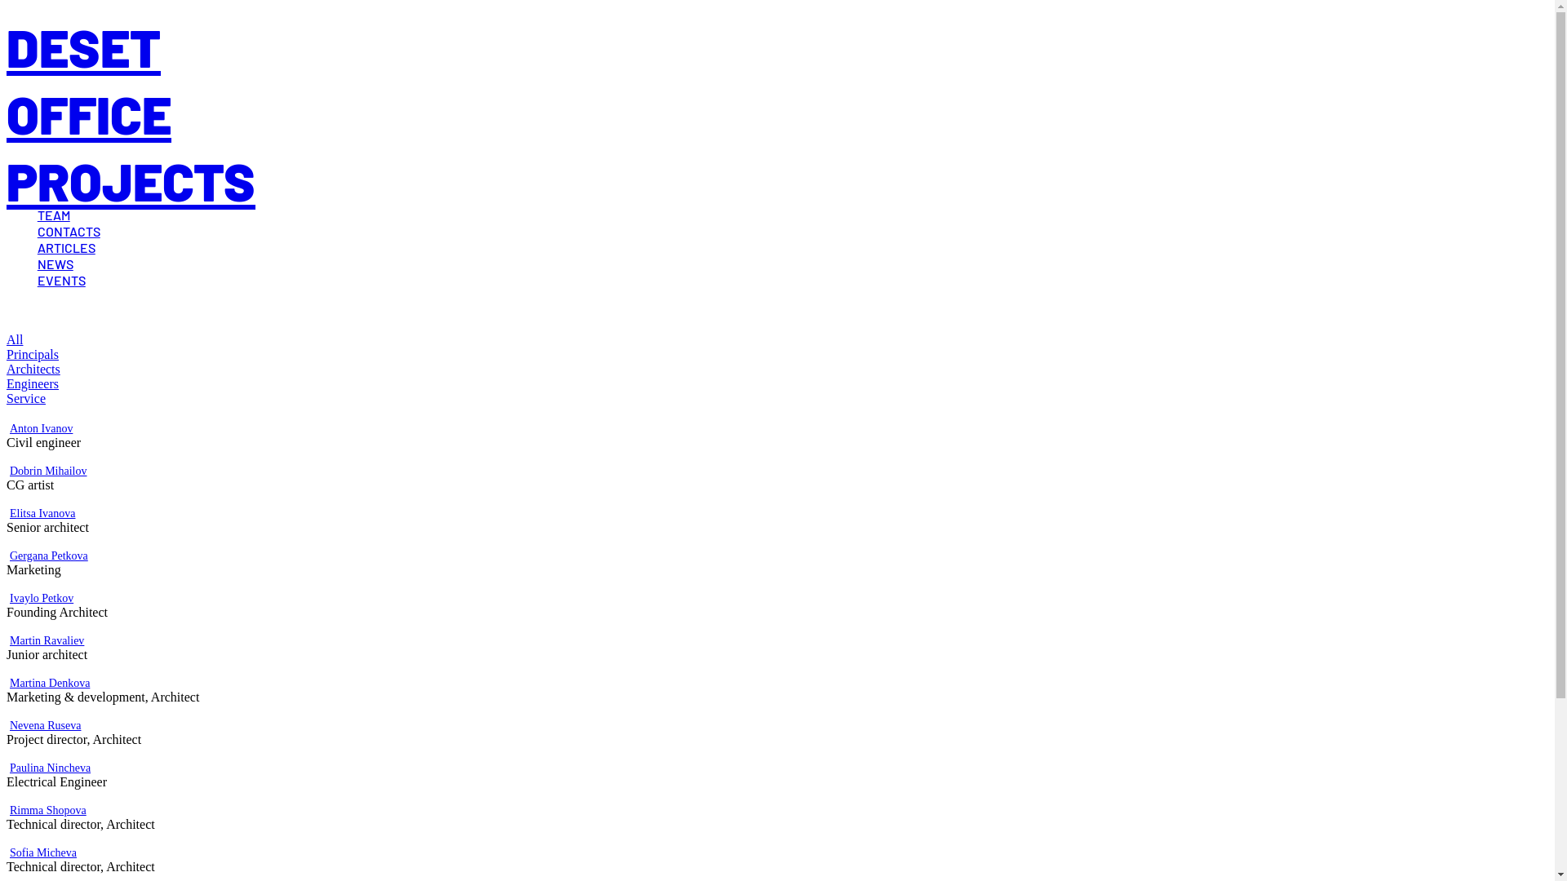 This screenshot has width=1567, height=881. I want to click on Anton Ivanov, so click(41, 429).